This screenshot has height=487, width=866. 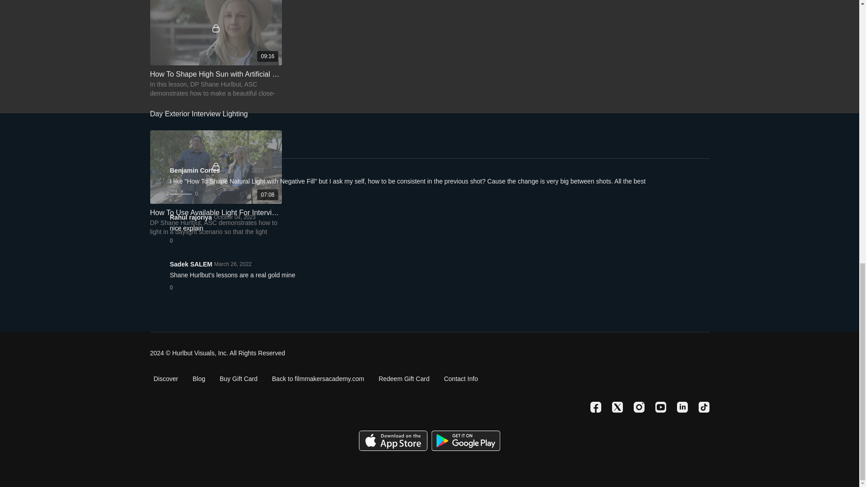 What do you see at coordinates (195, 170) in the screenshot?
I see `Benjamin Cortes` at bounding box center [195, 170].